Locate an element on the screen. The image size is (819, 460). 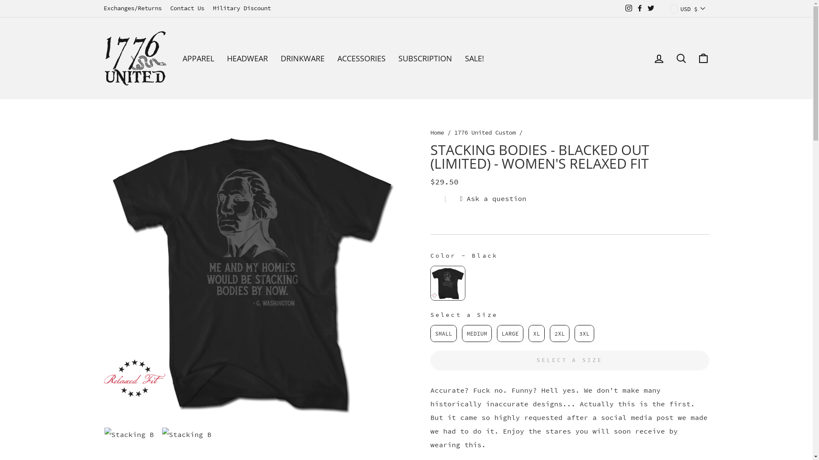
Contact Us is located at coordinates (187, 9).